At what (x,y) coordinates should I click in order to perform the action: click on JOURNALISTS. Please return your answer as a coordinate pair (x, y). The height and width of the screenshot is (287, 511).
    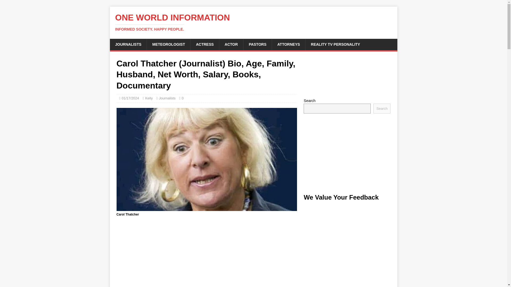
    Looking at the image, I should click on (128, 44).